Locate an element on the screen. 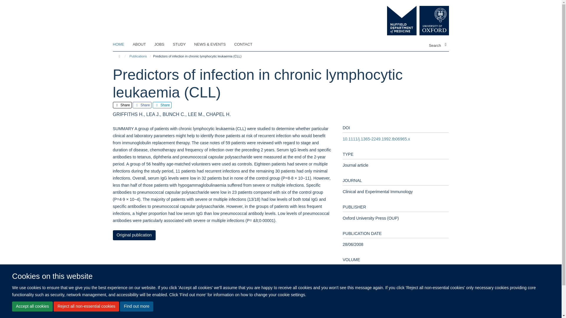 The image size is (566, 318). Accept all cookies is located at coordinates (32, 306).